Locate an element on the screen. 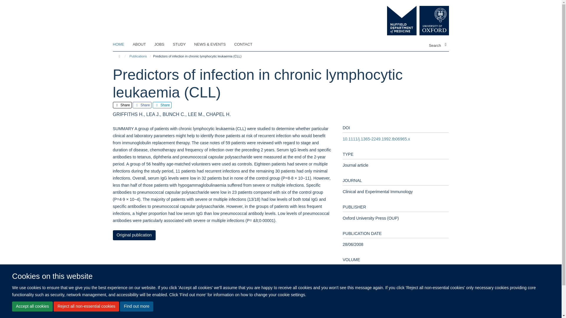 The image size is (566, 318). Accept all cookies is located at coordinates (32, 306).